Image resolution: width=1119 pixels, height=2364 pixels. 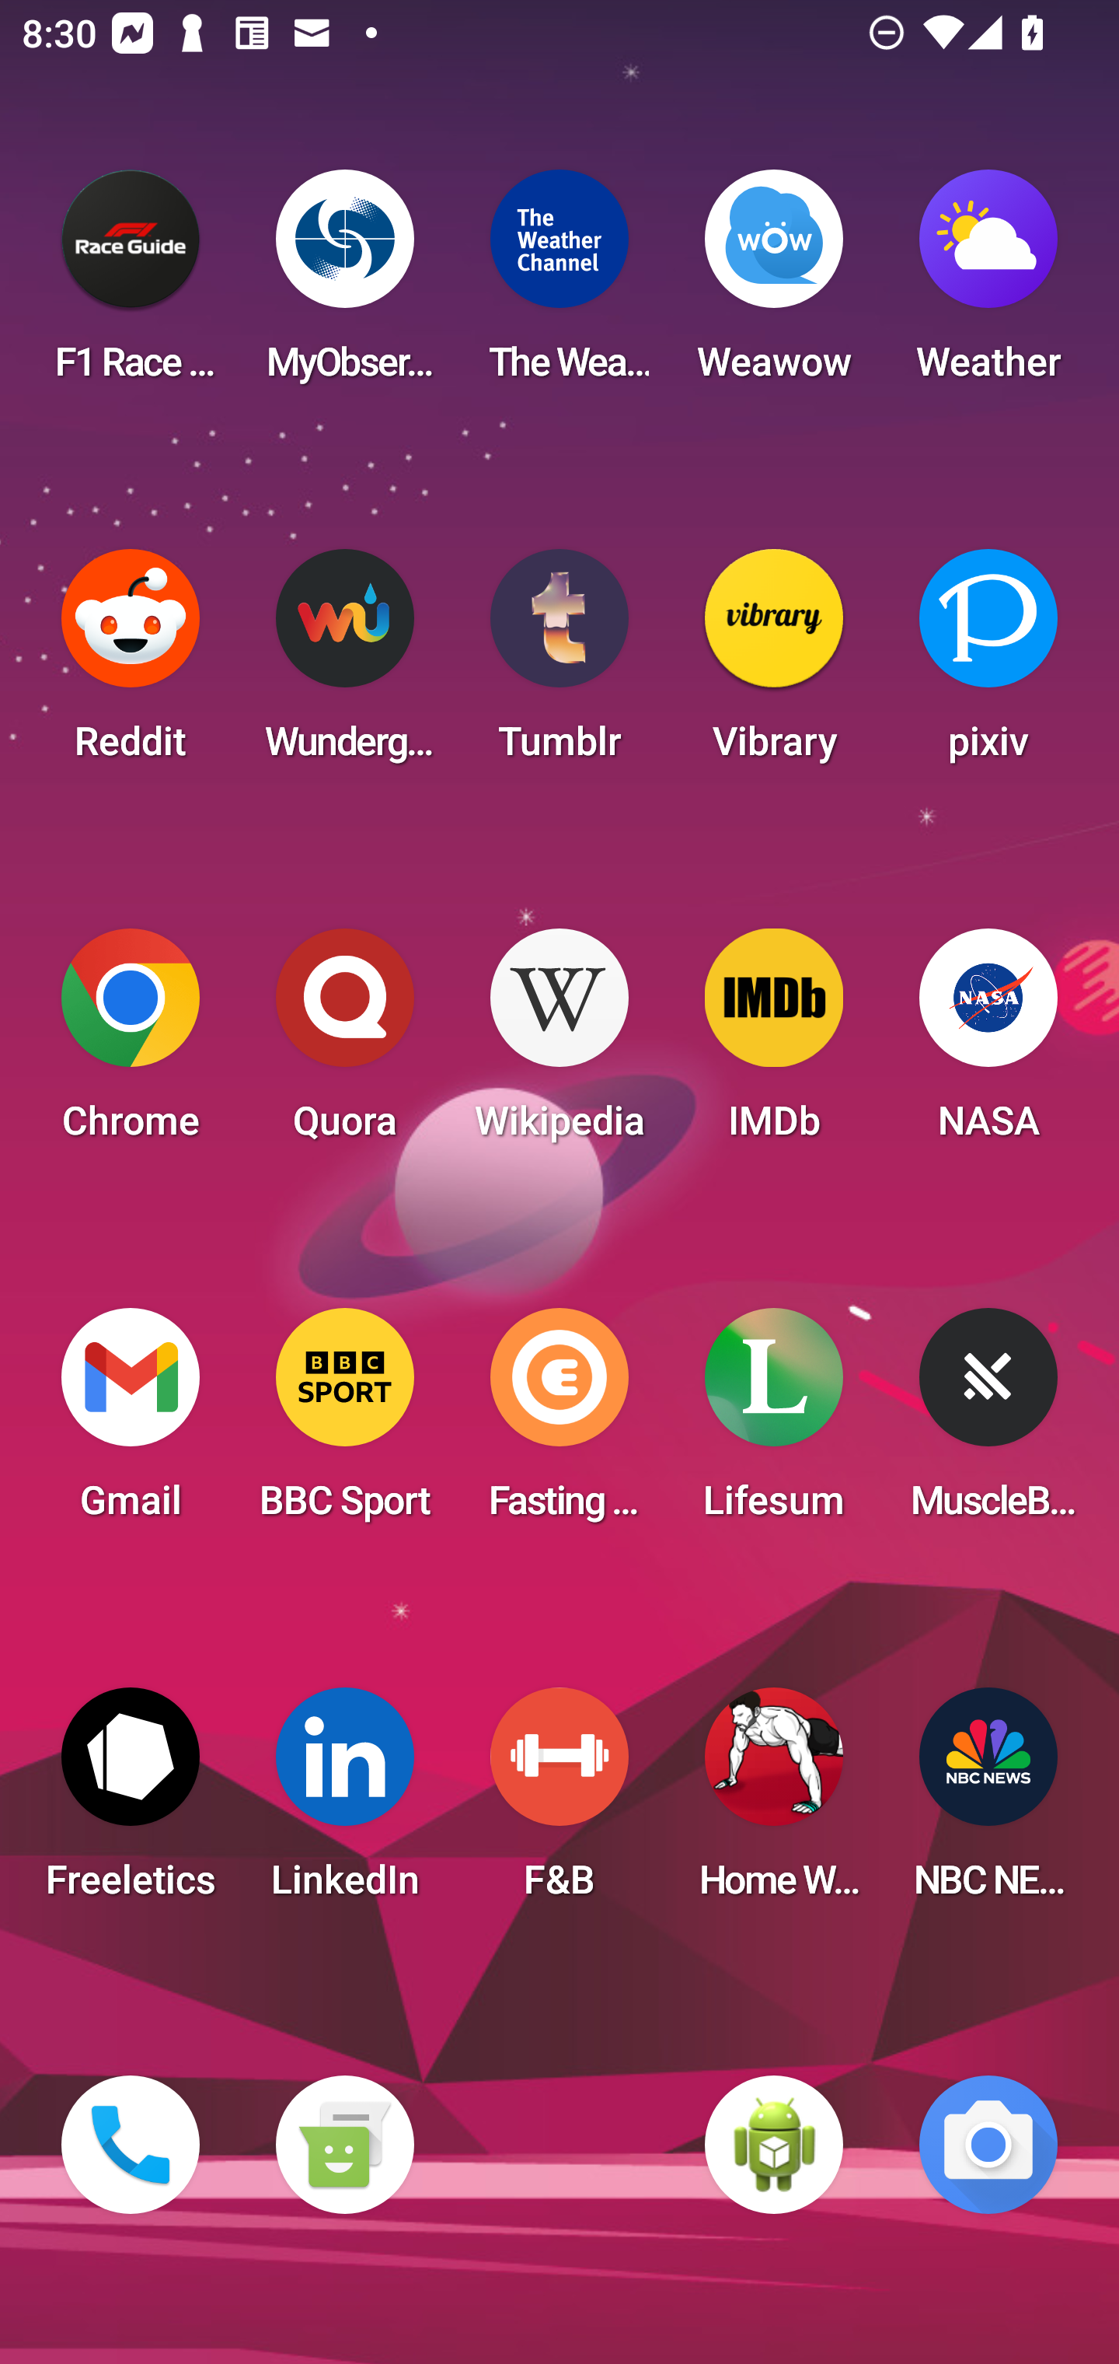 What do you see at coordinates (774, 1044) in the screenshot?
I see `IMDb` at bounding box center [774, 1044].